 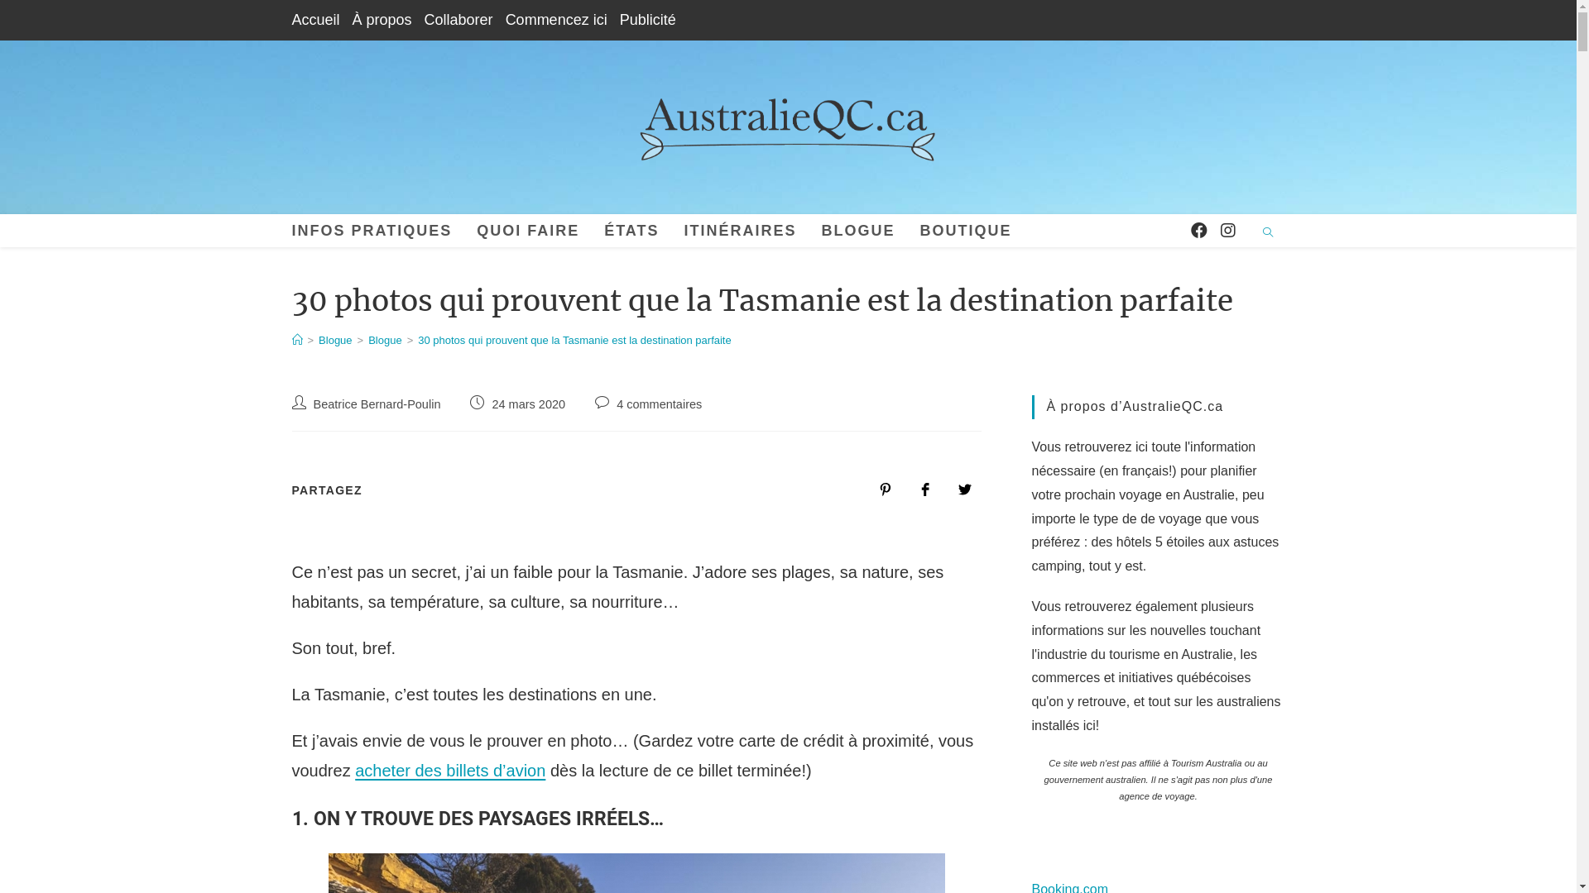 What do you see at coordinates (859, 231) in the screenshot?
I see `BLOGUE` at bounding box center [859, 231].